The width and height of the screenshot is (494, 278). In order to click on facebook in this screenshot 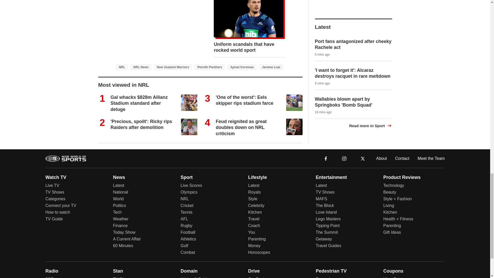, I will do `click(326, 159)`.